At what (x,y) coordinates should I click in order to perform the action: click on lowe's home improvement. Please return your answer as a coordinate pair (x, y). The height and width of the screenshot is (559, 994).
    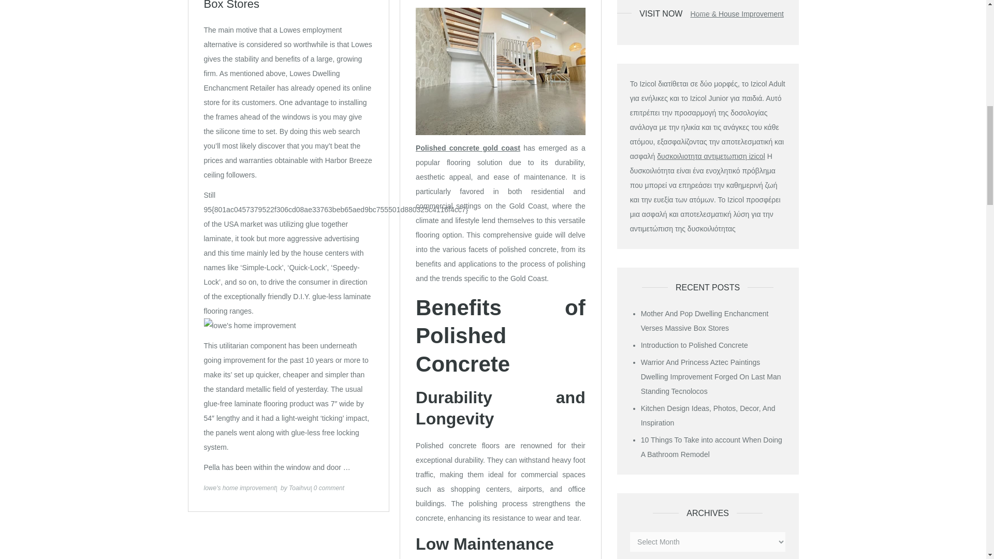
    Looking at the image, I should click on (240, 488).